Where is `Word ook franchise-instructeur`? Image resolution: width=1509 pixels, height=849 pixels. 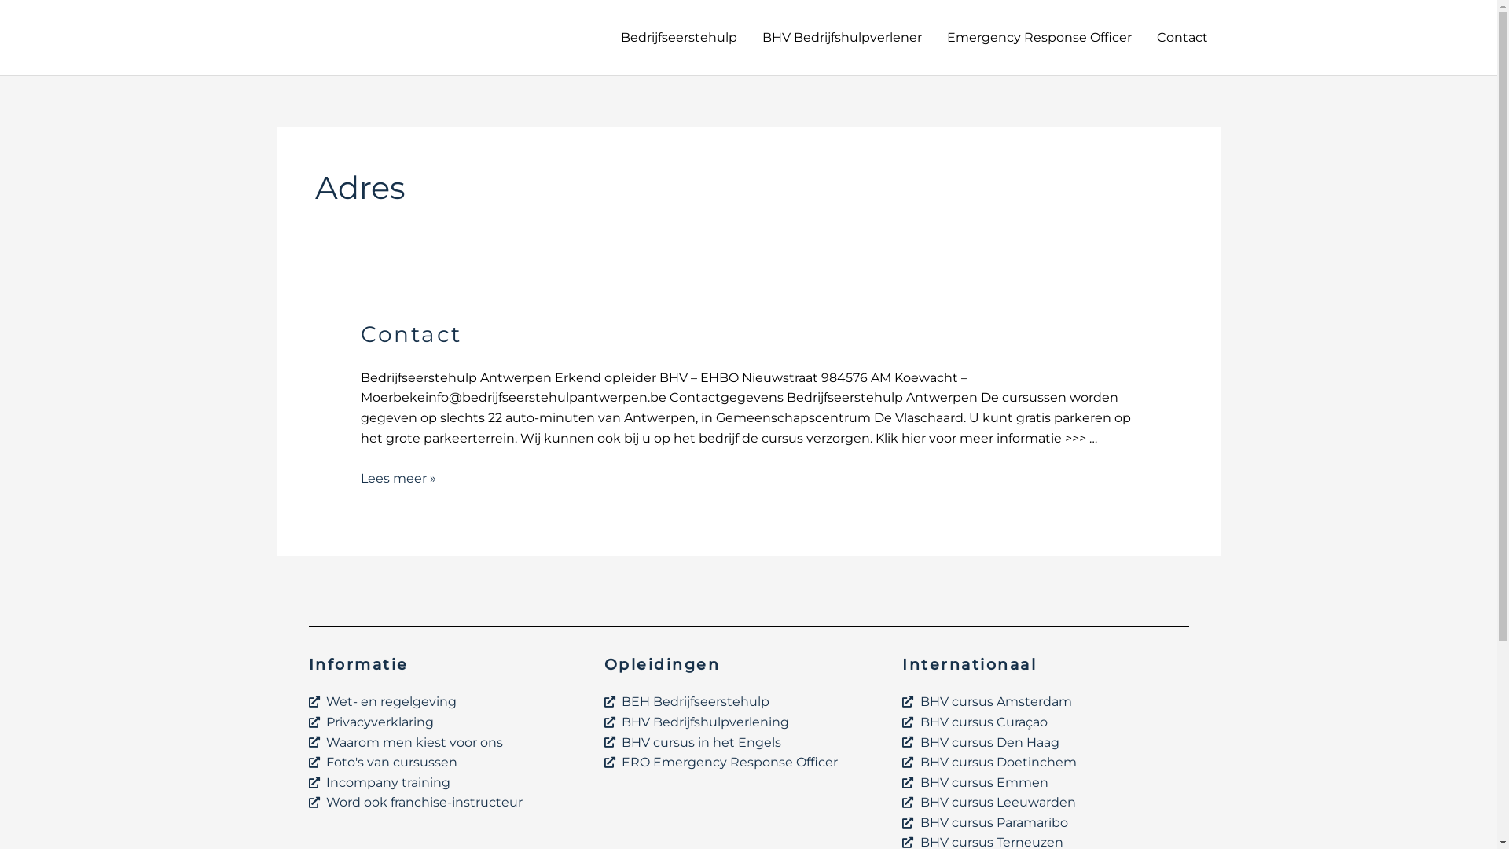
Word ook franchise-instructeur is located at coordinates (448, 803).